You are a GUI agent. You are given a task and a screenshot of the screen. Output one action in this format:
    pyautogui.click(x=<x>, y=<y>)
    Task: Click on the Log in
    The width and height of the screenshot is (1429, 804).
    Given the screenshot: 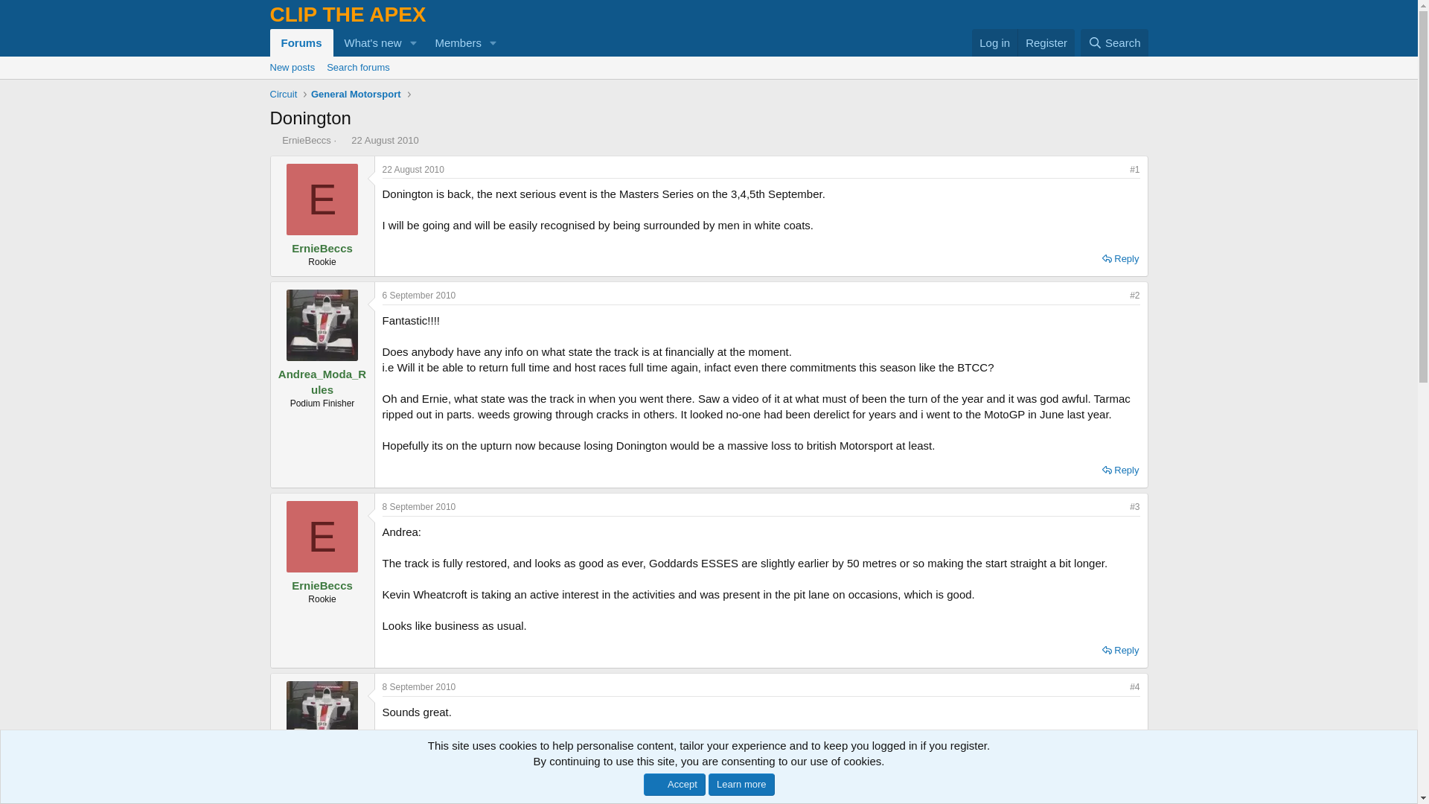 What is the action you would take?
    pyautogui.click(x=994, y=42)
    